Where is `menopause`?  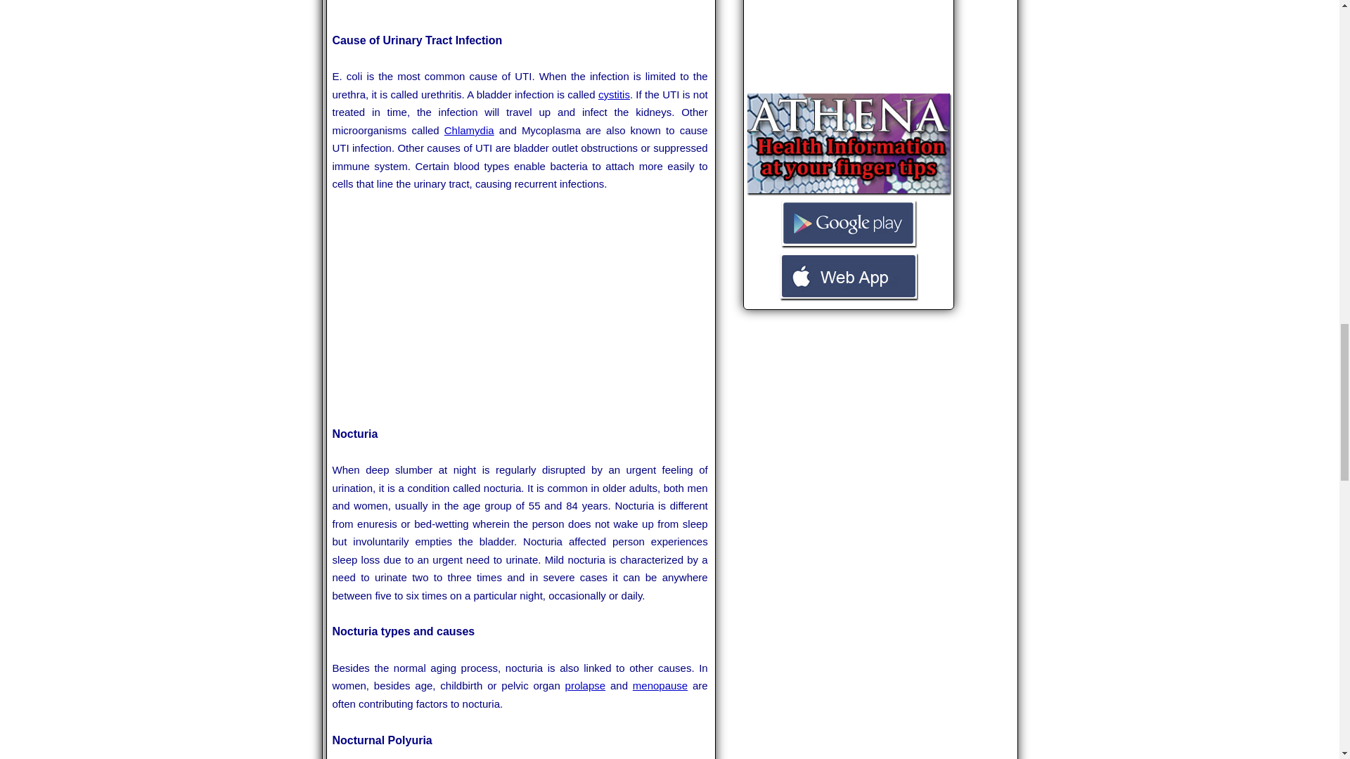 menopause is located at coordinates (660, 685).